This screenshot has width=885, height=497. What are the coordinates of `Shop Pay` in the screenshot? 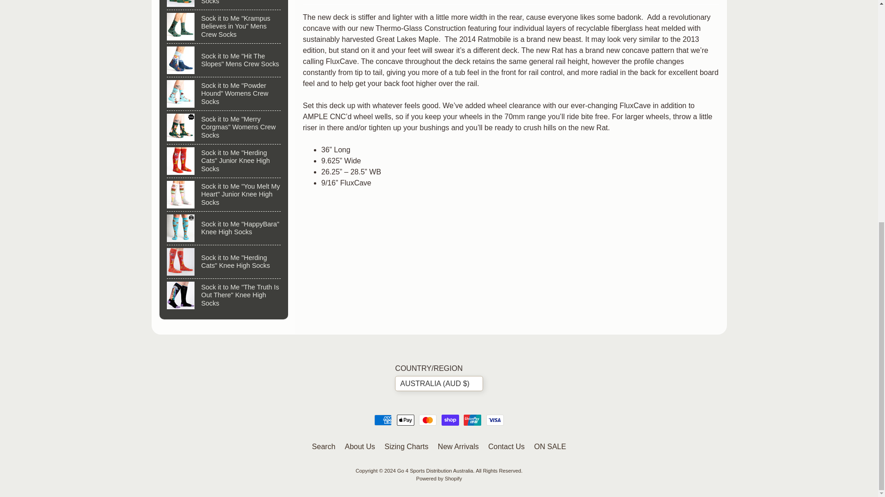 It's located at (450, 420).